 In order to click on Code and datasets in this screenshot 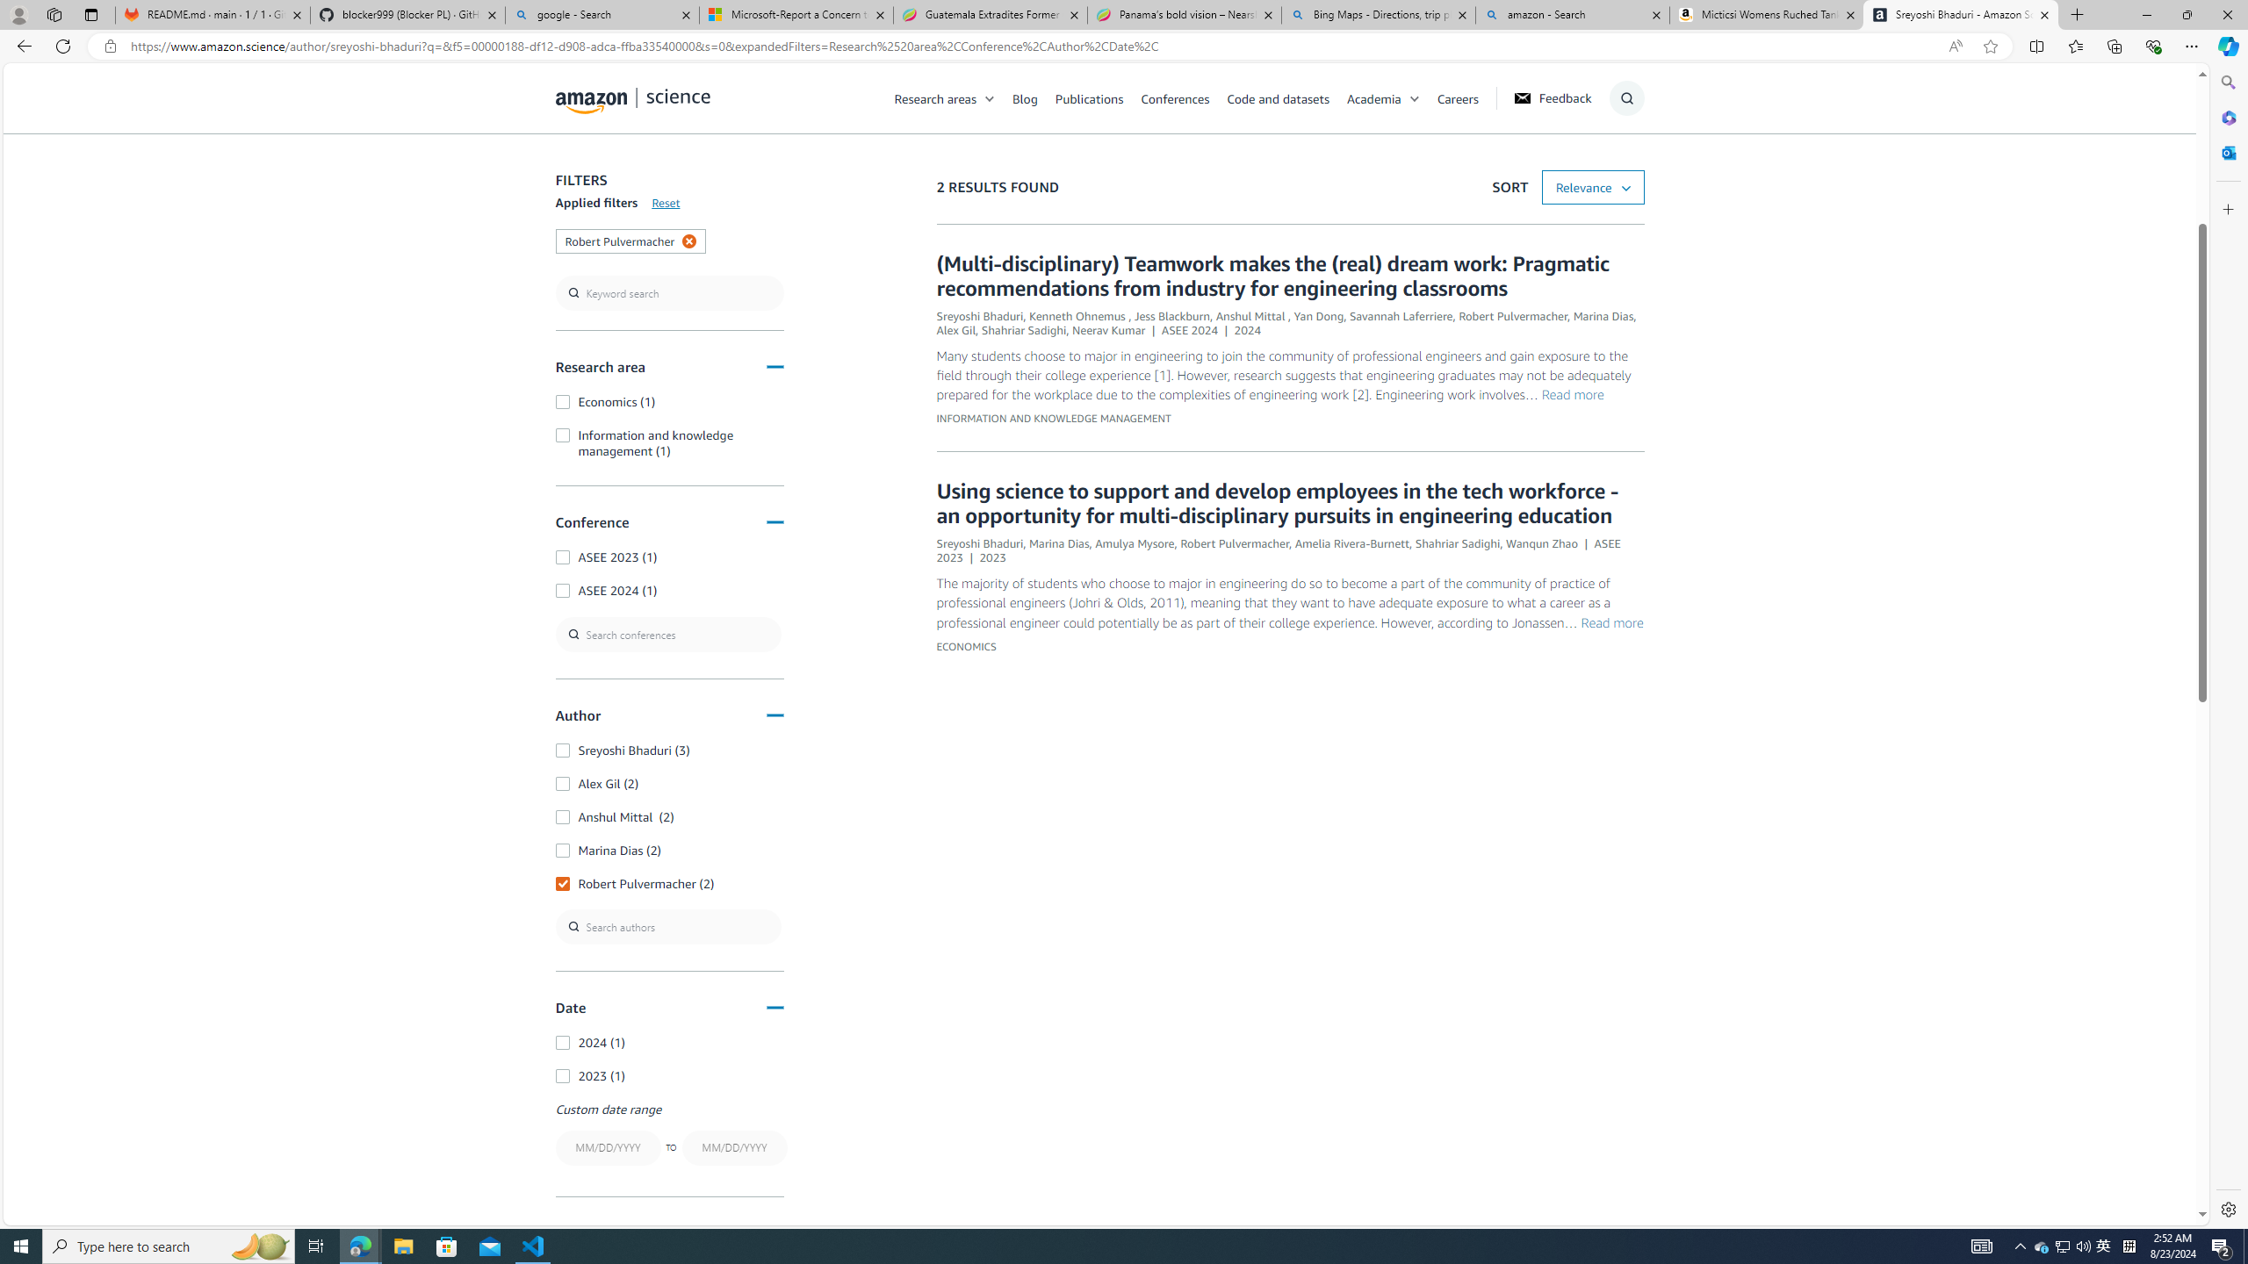, I will do `click(1277, 97)`.